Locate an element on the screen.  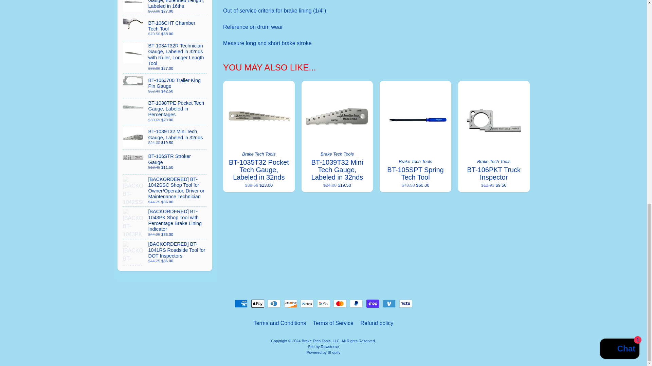
Google Pay is located at coordinates (323, 304).